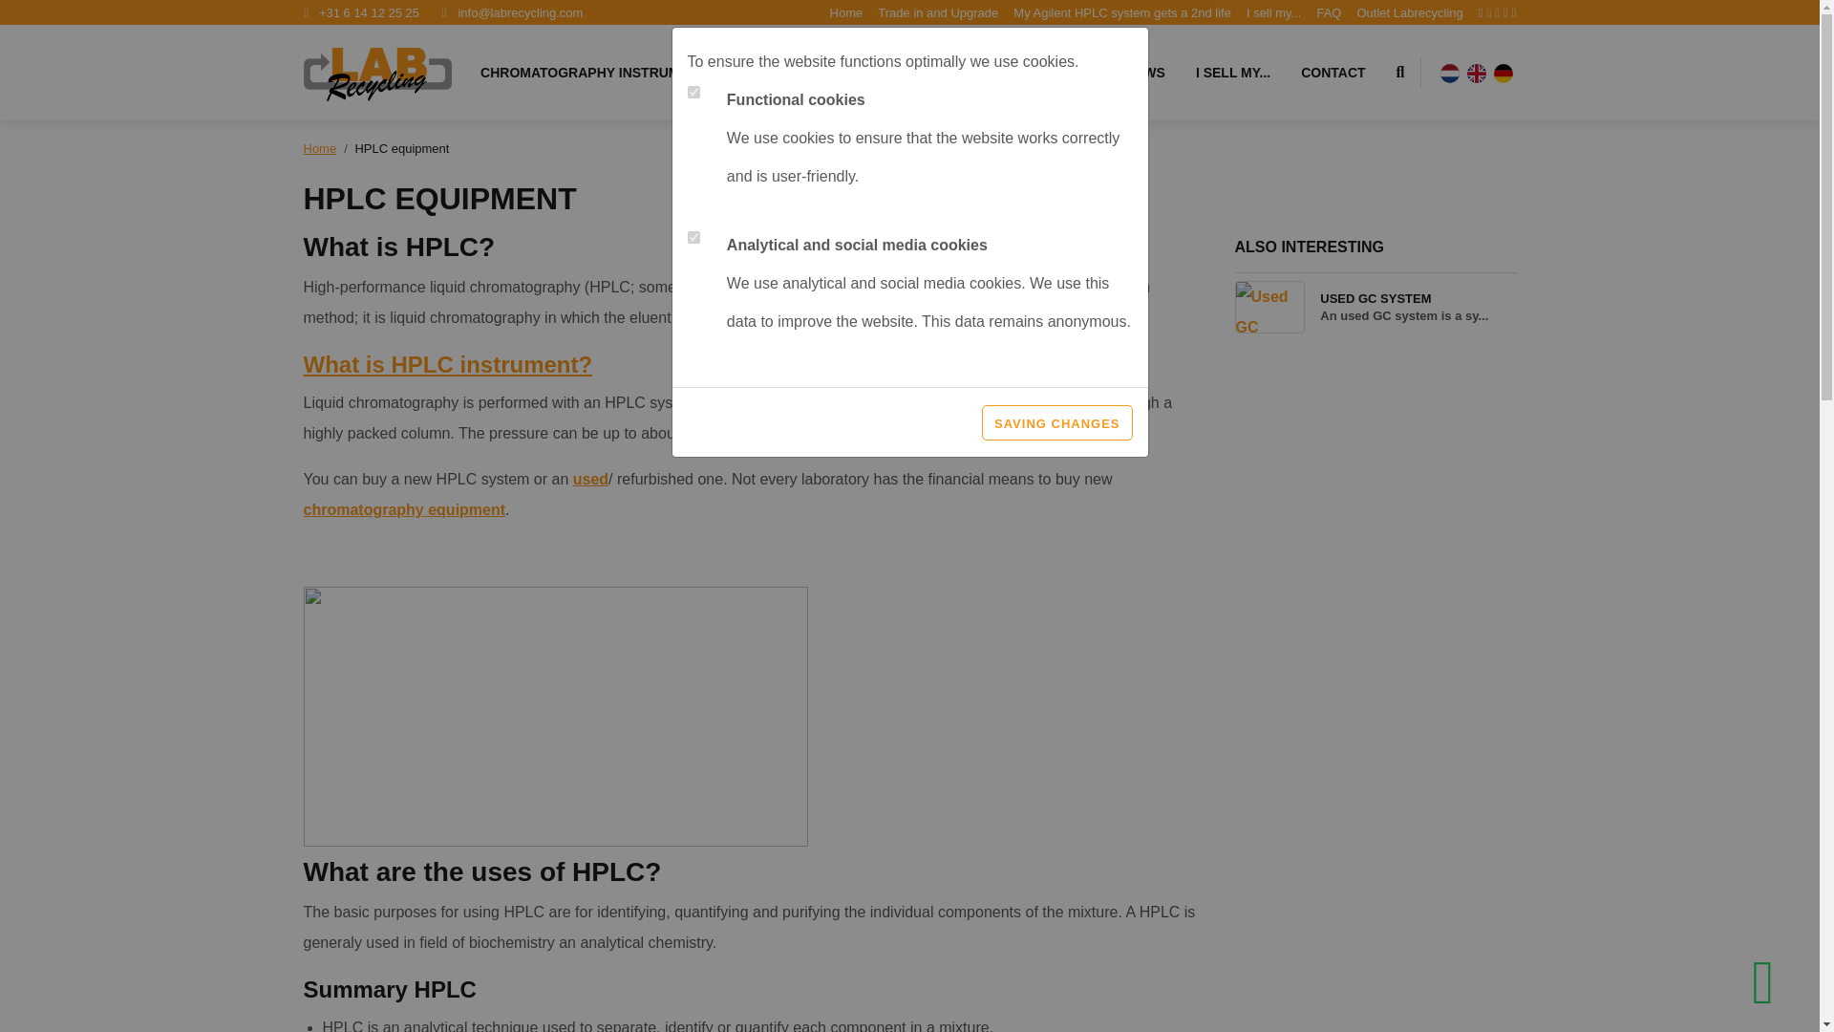  What do you see at coordinates (1121, 12) in the screenshot?
I see `Trade in and Upgrade` at bounding box center [1121, 12].